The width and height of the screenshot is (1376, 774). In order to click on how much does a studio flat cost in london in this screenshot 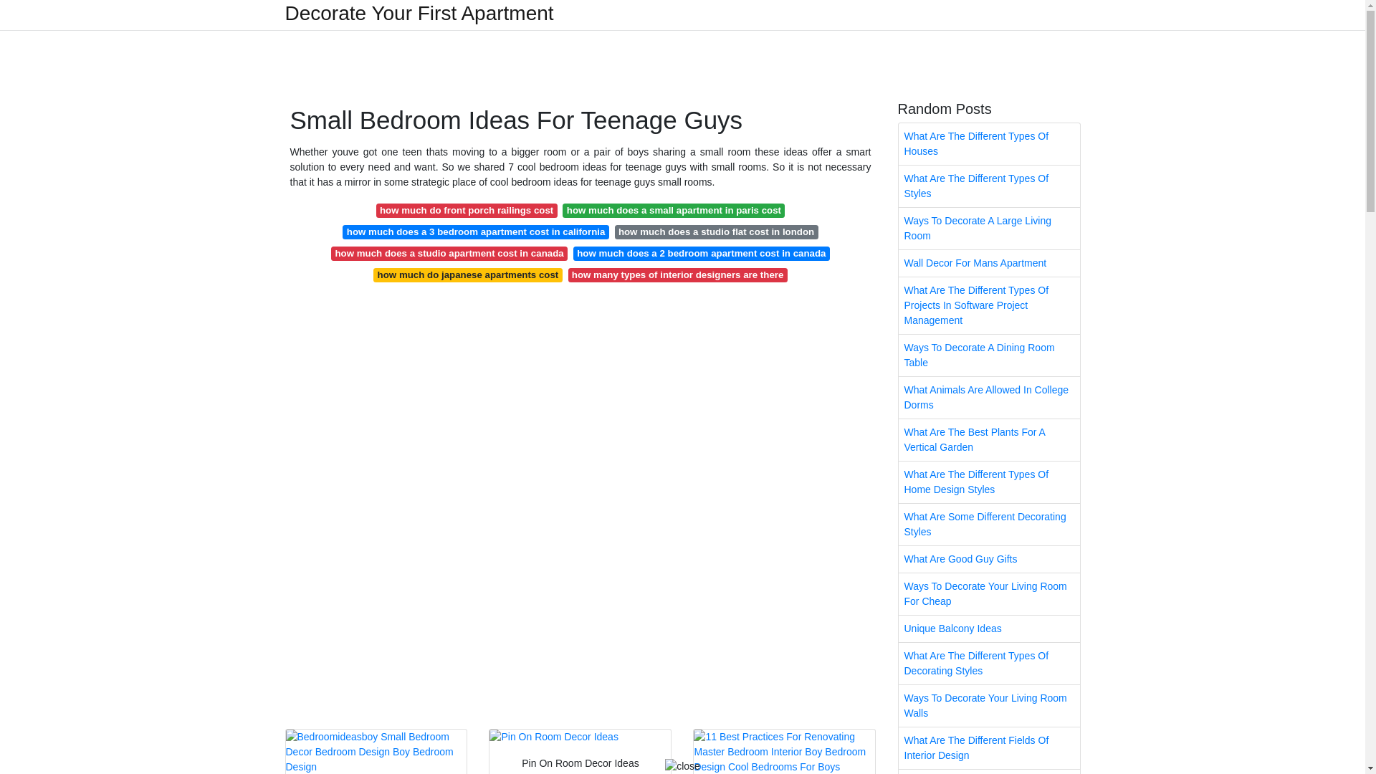, I will do `click(717, 232)`.